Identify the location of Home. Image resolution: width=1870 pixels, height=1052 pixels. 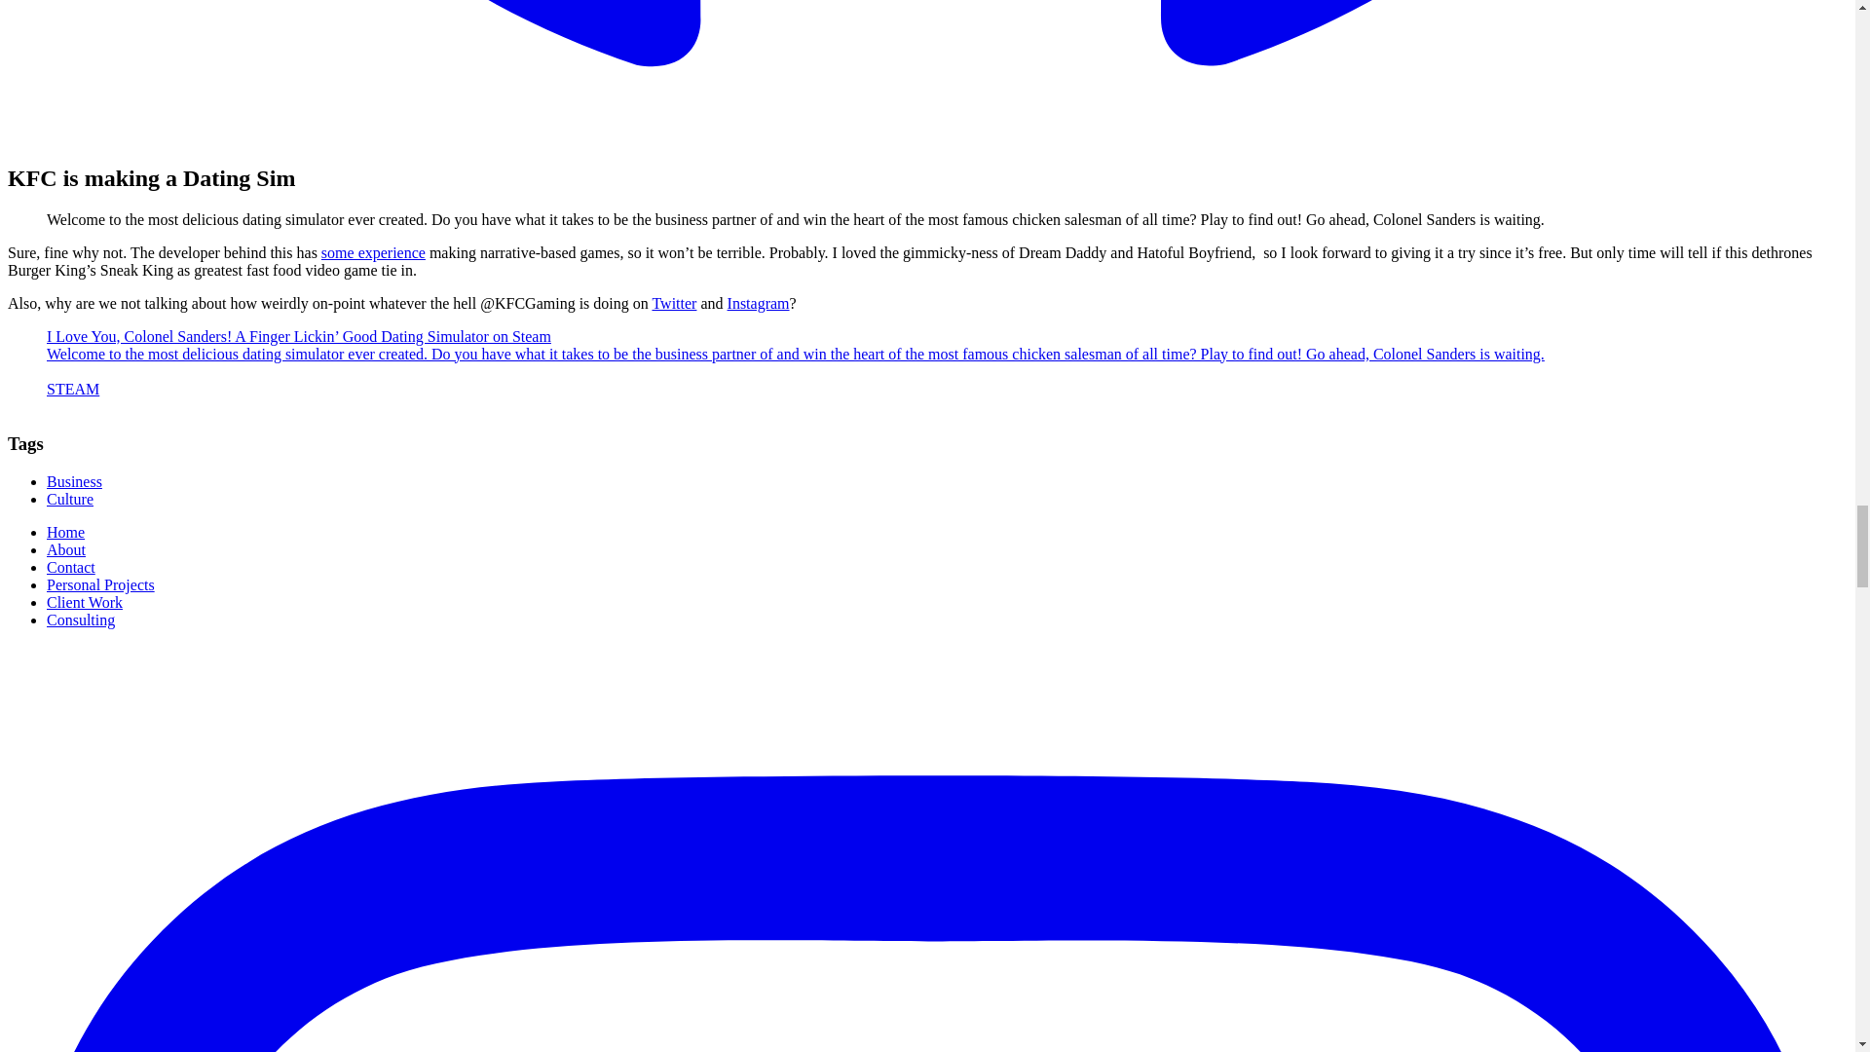
(65, 532).